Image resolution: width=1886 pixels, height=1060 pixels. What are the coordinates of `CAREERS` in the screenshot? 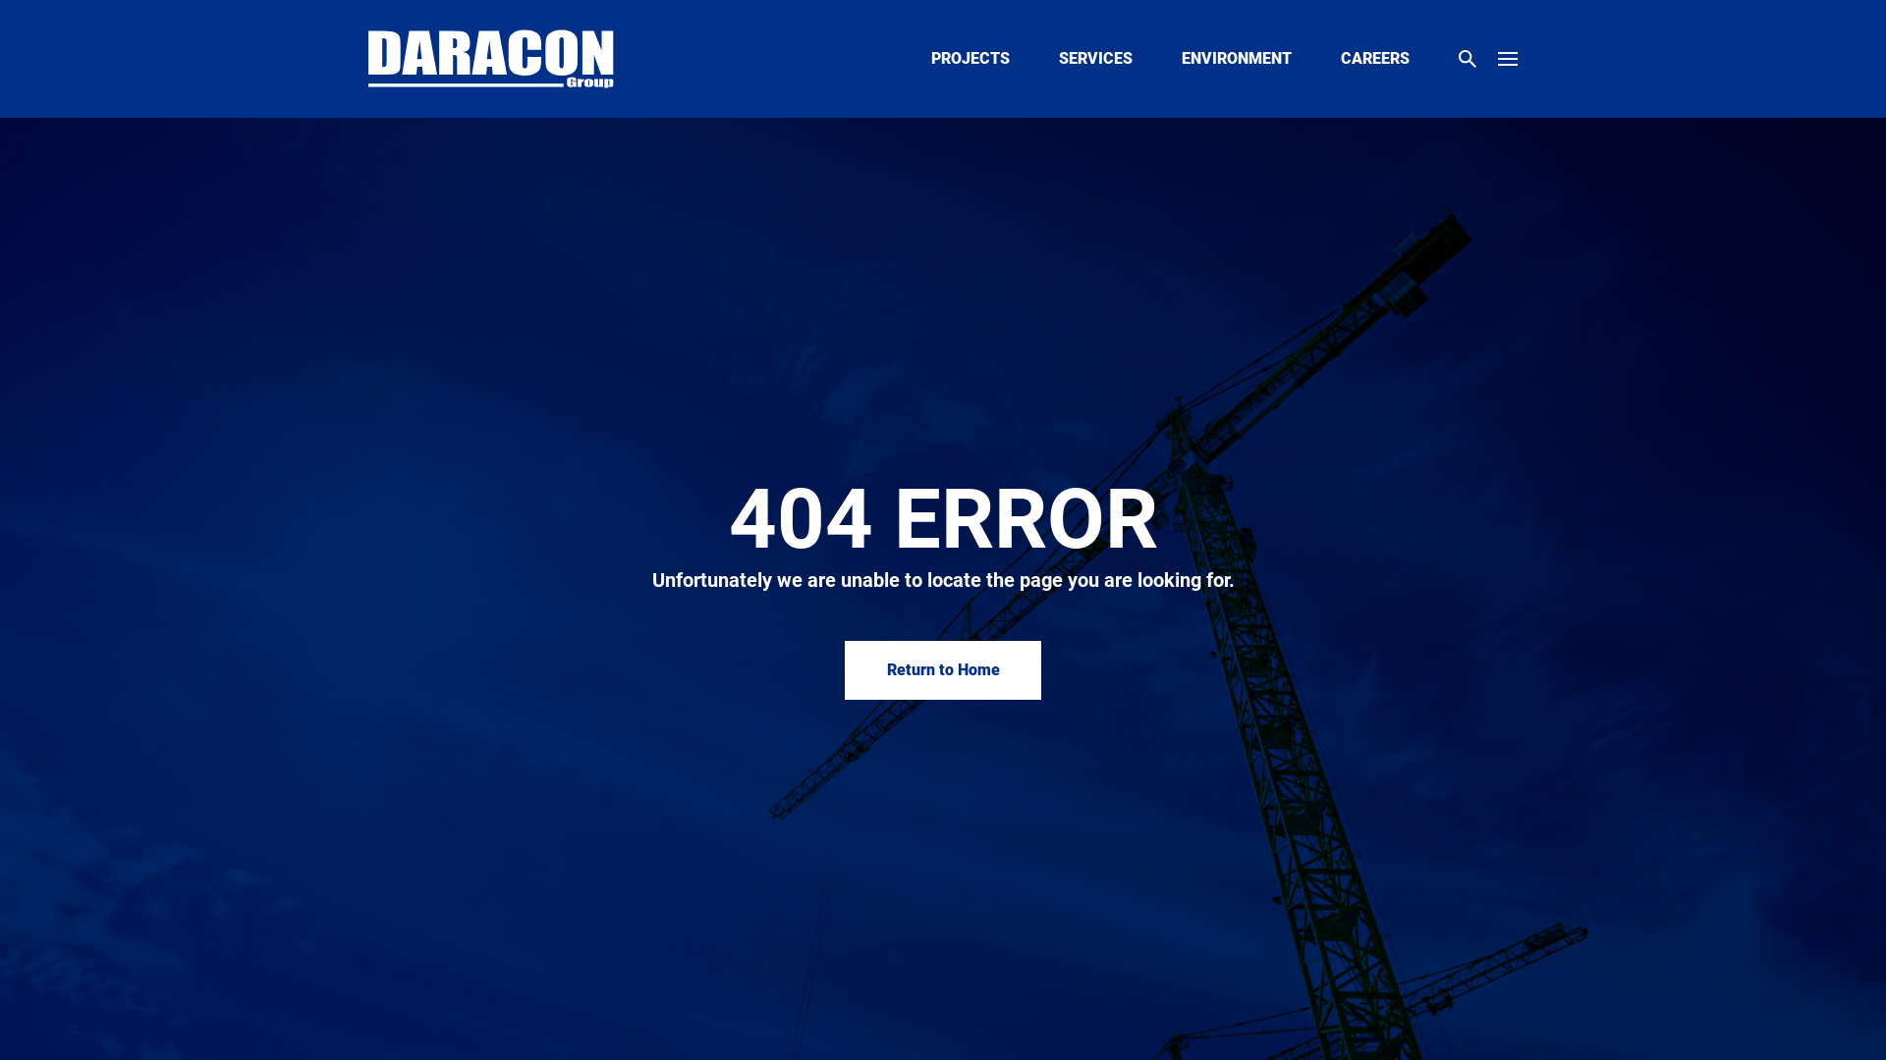 It's located at (1375, 59).